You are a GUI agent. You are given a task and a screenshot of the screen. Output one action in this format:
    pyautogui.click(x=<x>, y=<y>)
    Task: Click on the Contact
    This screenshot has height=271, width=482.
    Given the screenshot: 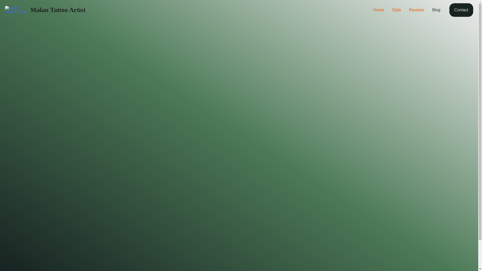 What is the action you would take?
    pyautogui.click(x=461, y=10)
    